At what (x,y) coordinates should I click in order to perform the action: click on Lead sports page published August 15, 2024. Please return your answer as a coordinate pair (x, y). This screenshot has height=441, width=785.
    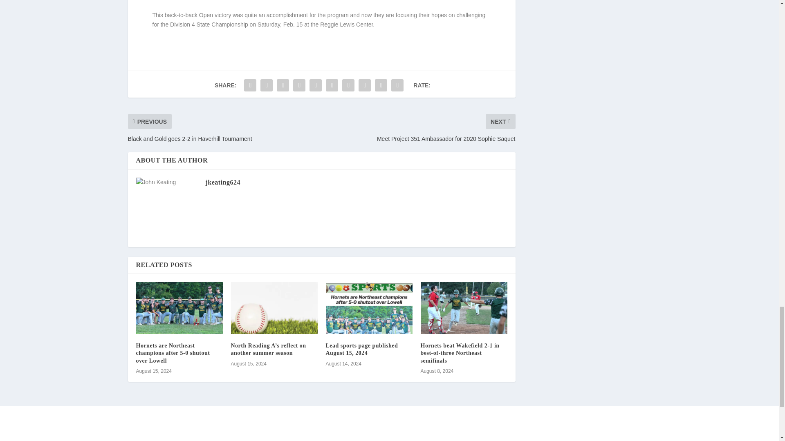
    Looking at the image, I should click on (361, 349).